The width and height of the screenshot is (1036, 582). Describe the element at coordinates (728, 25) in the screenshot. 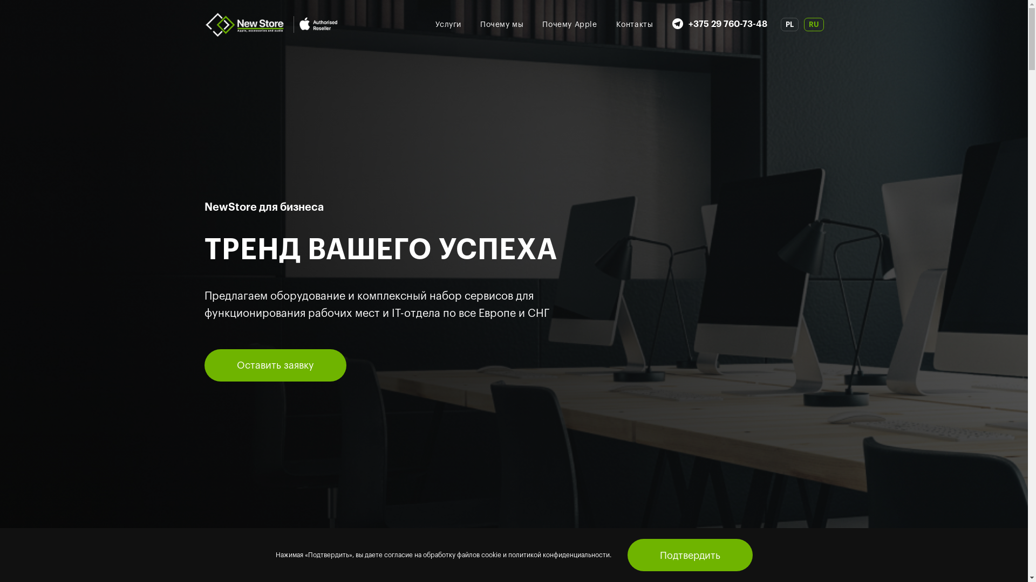

I see `+375 29 760-73-48` at that location.